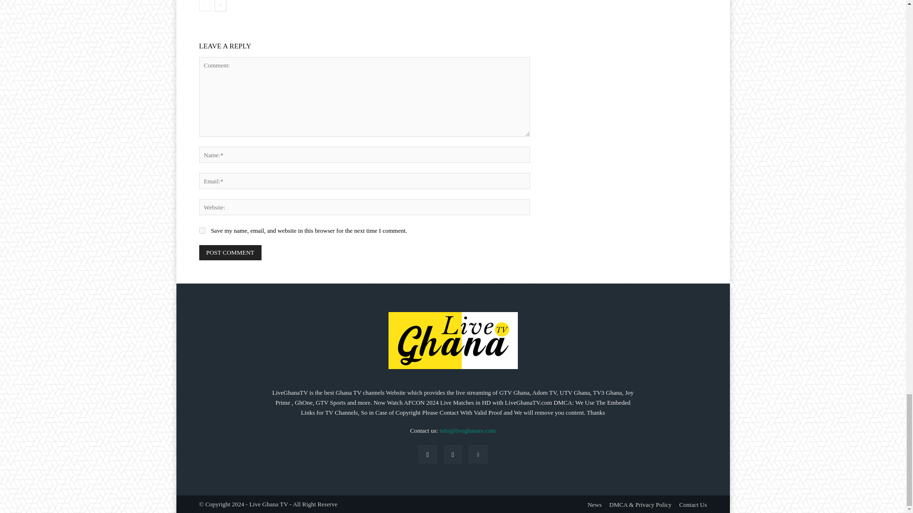 Image resolution: width=913 pixels, height=513 pixels. Describe the element at coordinates (230, 253) in the screenshot. I see `Post Comment` at that location.